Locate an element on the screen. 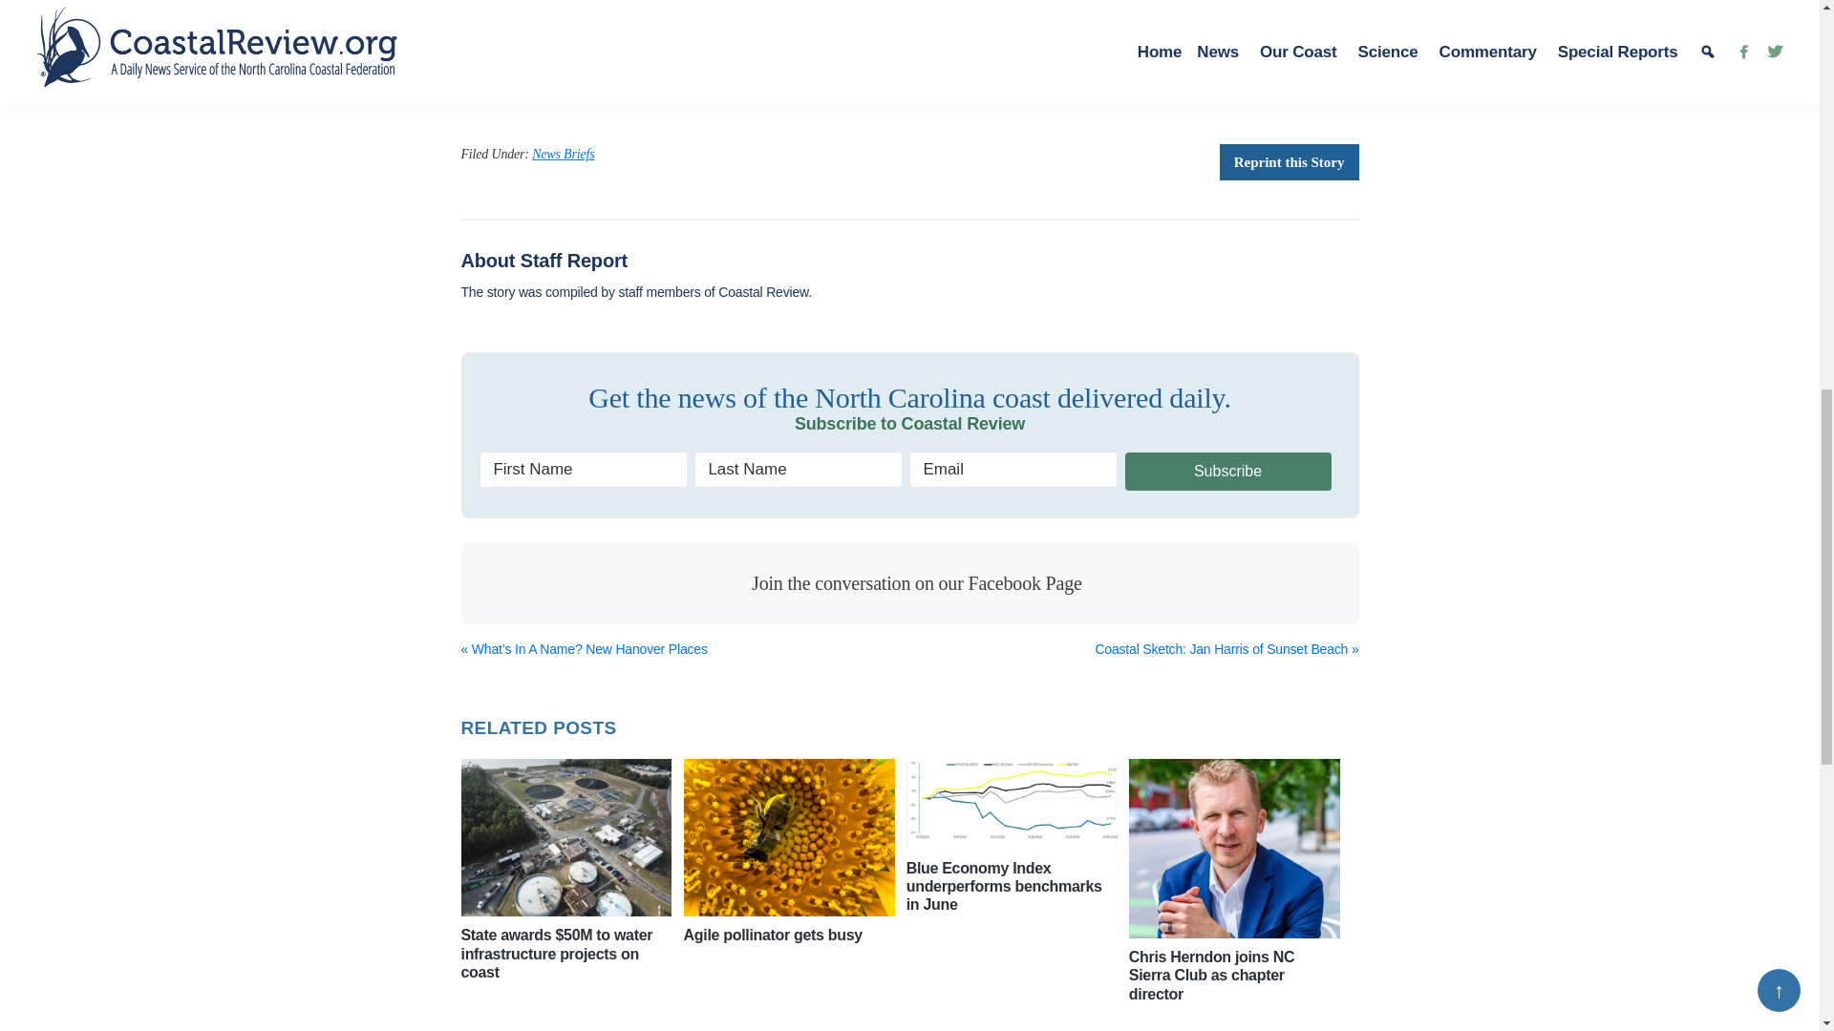 This screenshot has width=1834, height=1031. Email is located at coordinates (601, 93).